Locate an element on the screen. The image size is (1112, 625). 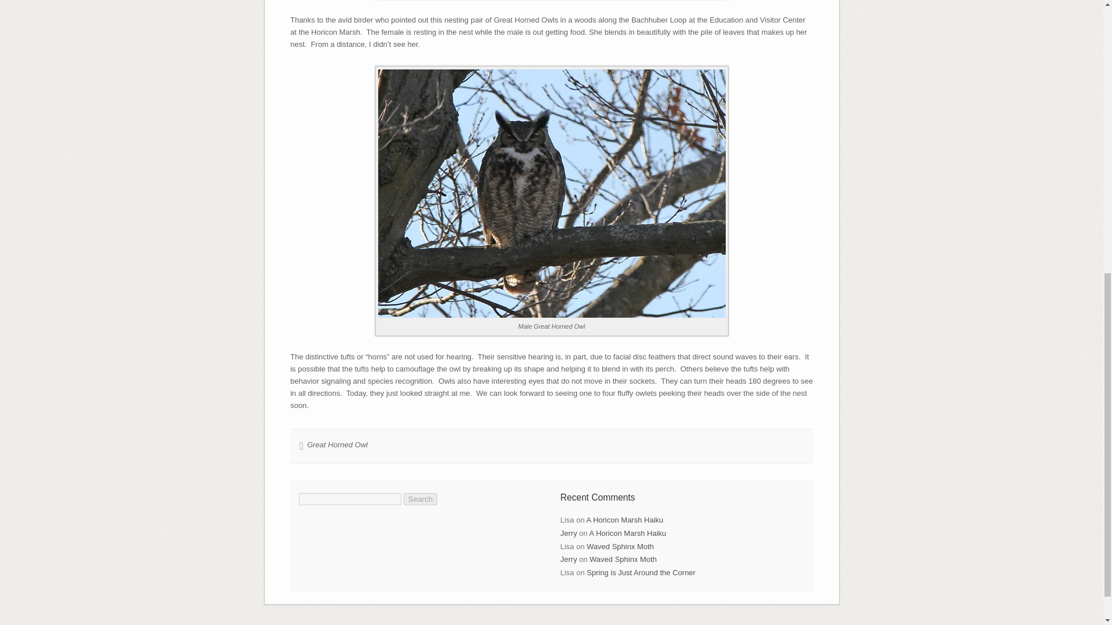
A Horicon Marsh Haiku is located at coordinates (624, 520).